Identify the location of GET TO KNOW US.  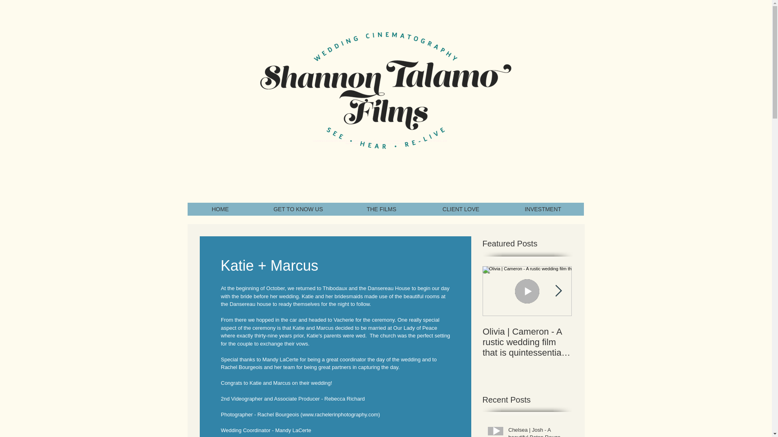
(298, 209).